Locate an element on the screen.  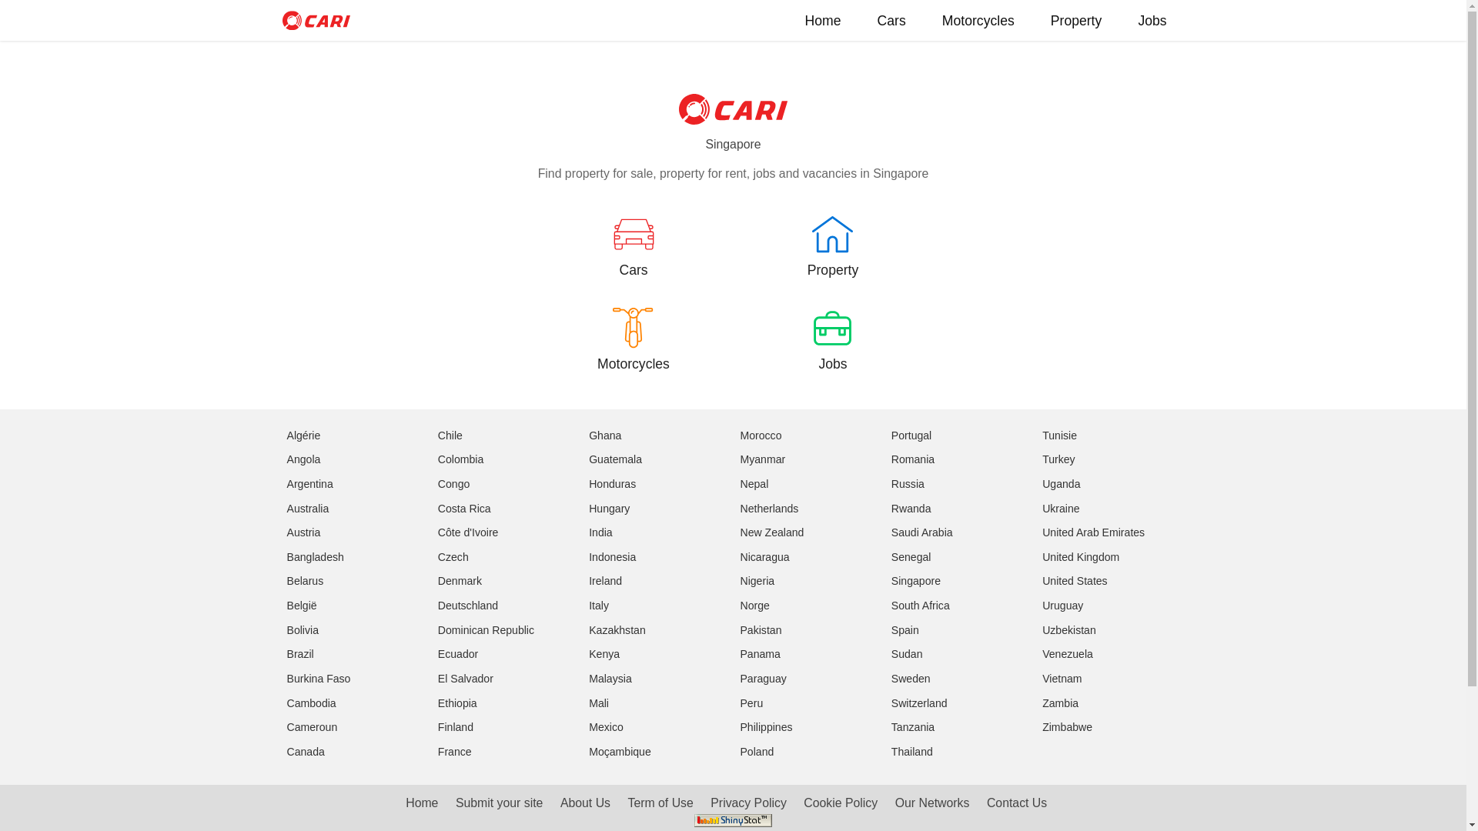
Costa Rica is located at coordinates (465, 508).